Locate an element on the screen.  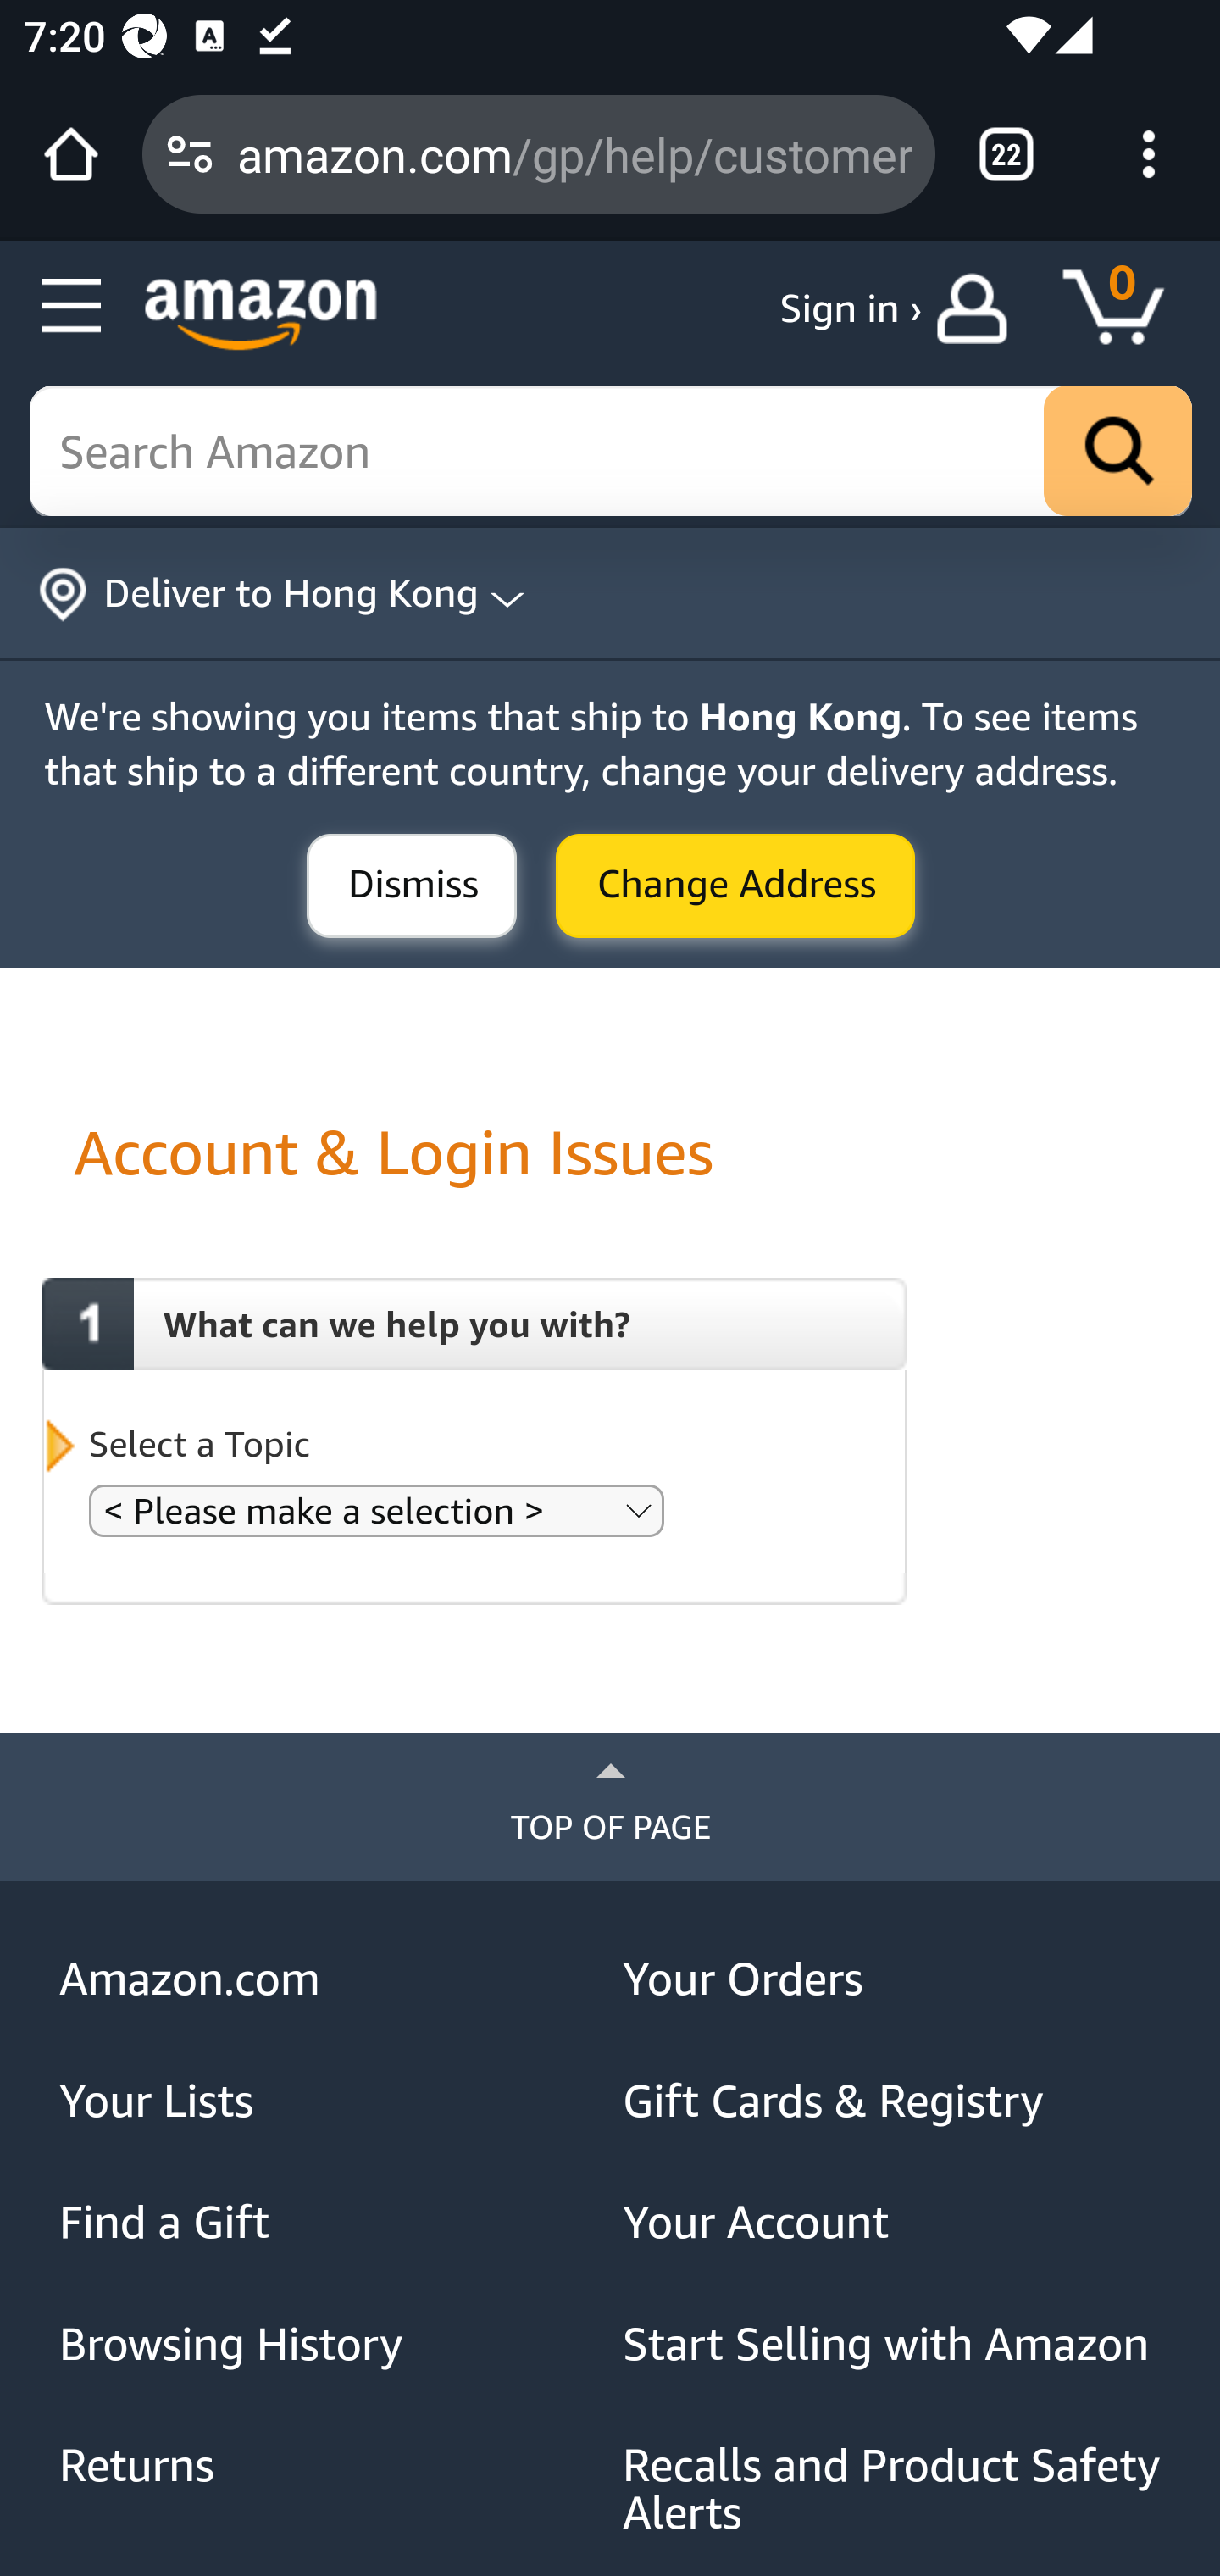
Cart 0 is located at coordinates (1128, 308).